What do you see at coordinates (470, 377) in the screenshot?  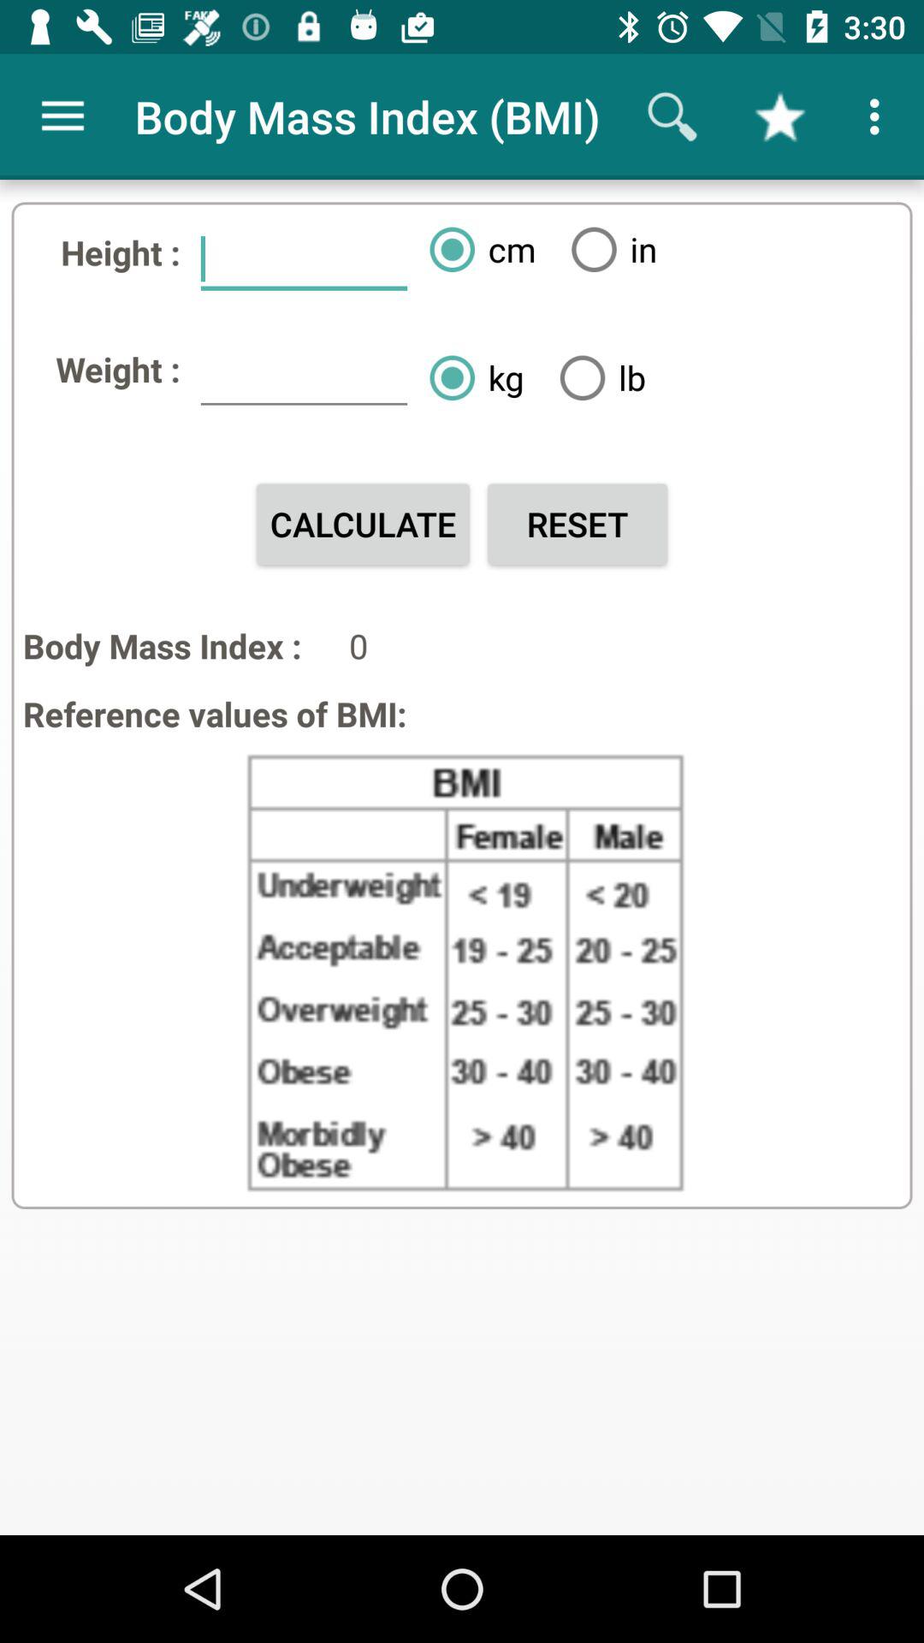 I see `flip to kg` at bounding box center [470, 377].